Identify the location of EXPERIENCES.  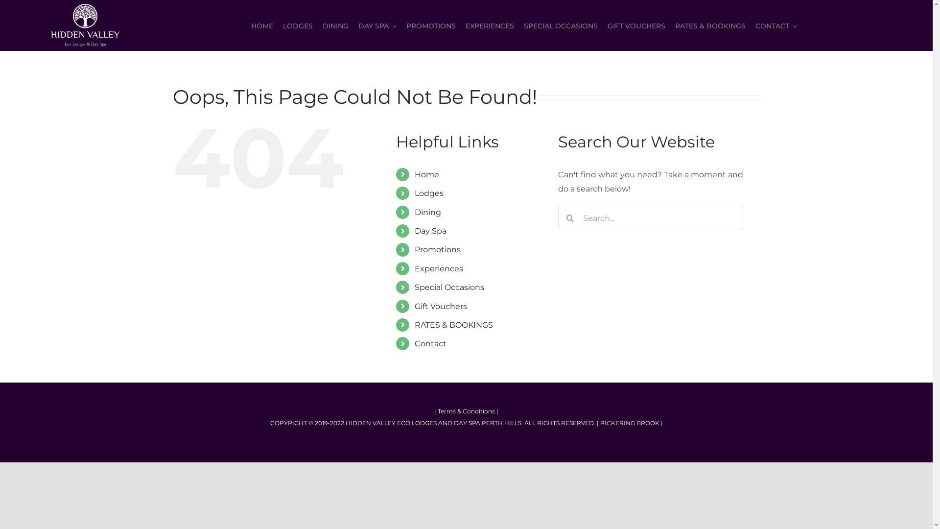
(490, 25).